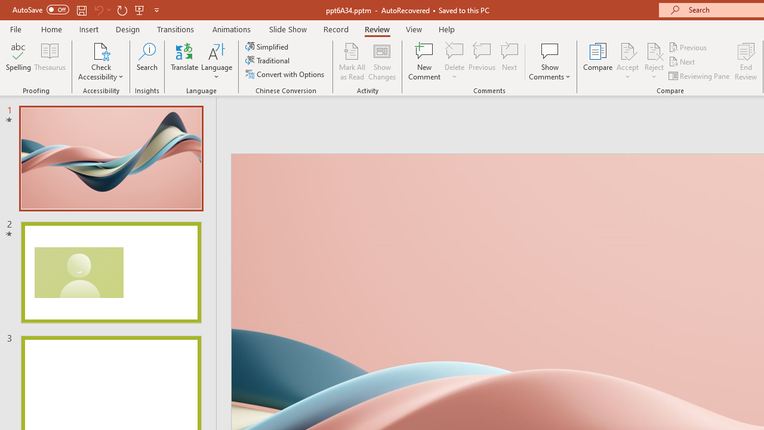 The height and width of the screenshot is (430, 764). What do you see at coordinates (268, 47) in the screenshot?
I see `Simplified` at bounding box center [268, 47].